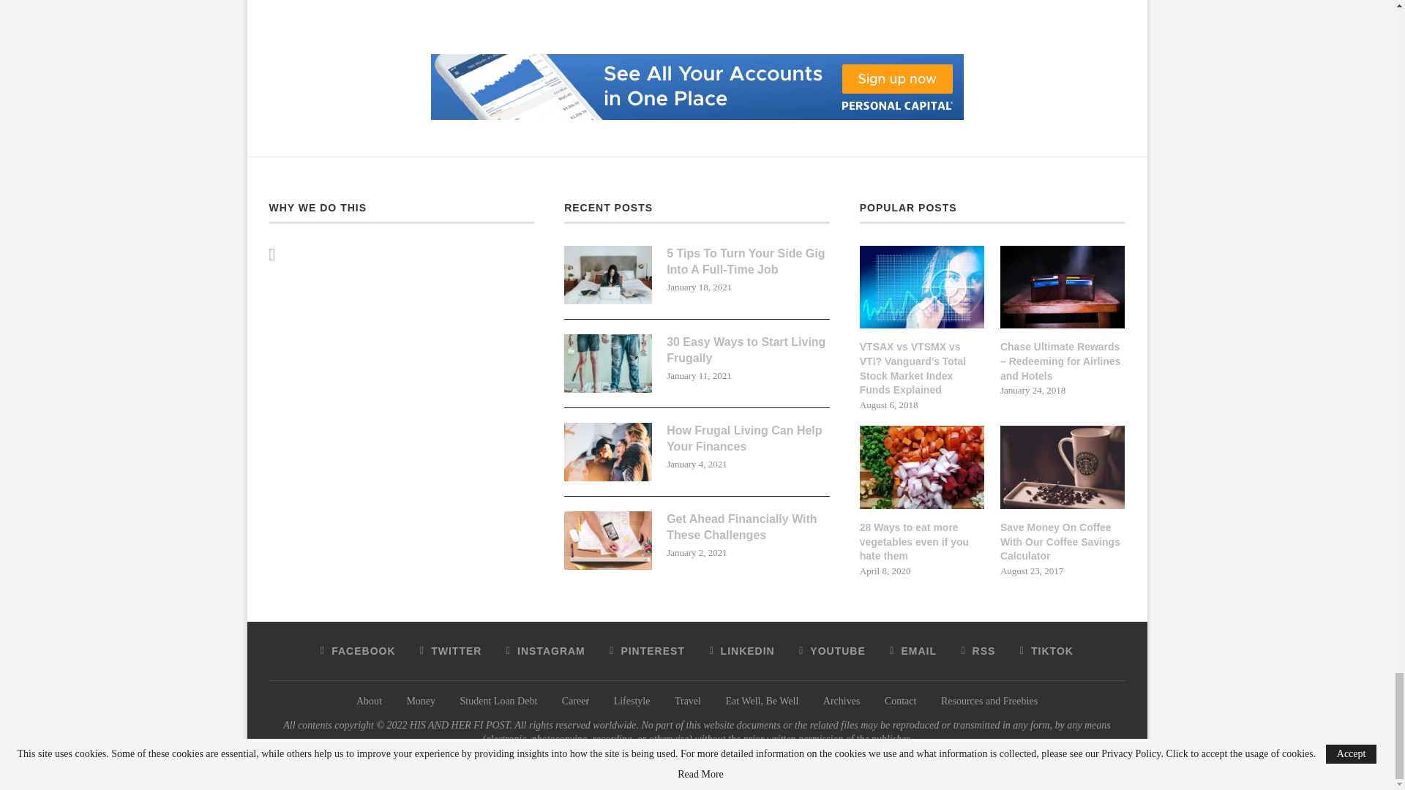  I want to click on 5 Tips To Turn Your Side Gig Into A Full-Time Job, so click(748, 262).